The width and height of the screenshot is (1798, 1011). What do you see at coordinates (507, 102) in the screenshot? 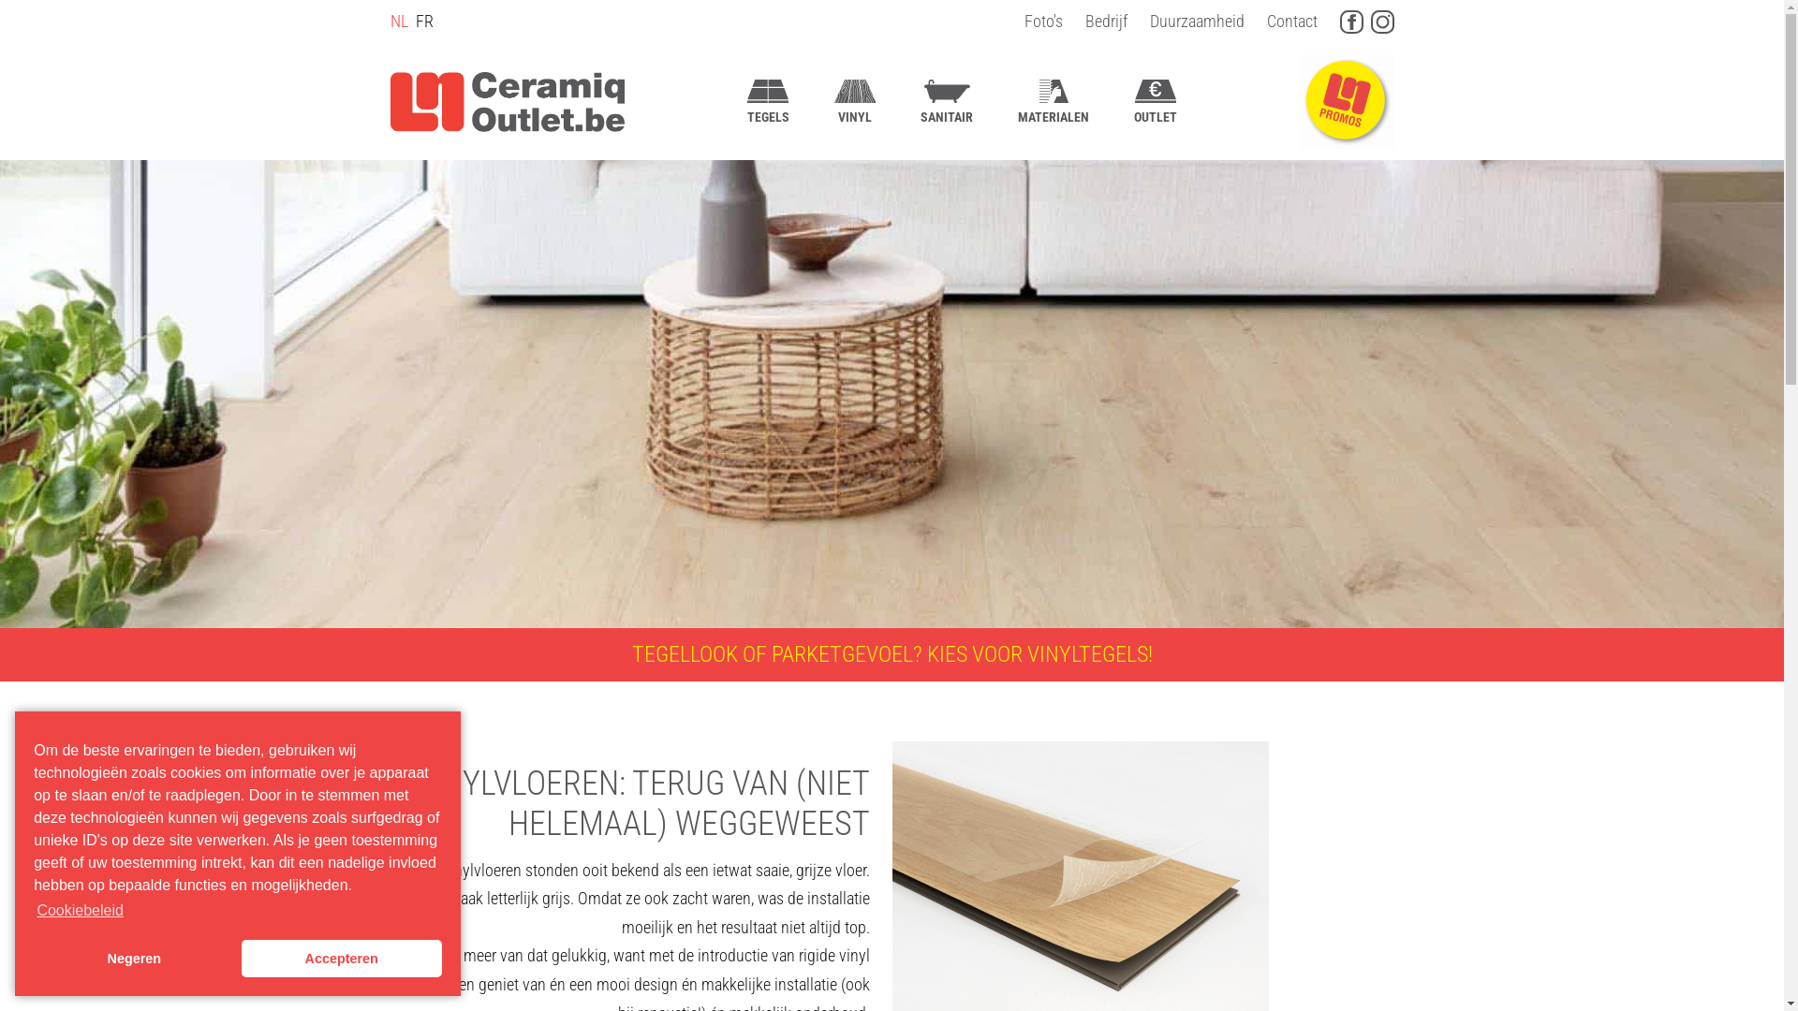
I see `Ceramiq Outlet - ` at bounding box center [507, 102].